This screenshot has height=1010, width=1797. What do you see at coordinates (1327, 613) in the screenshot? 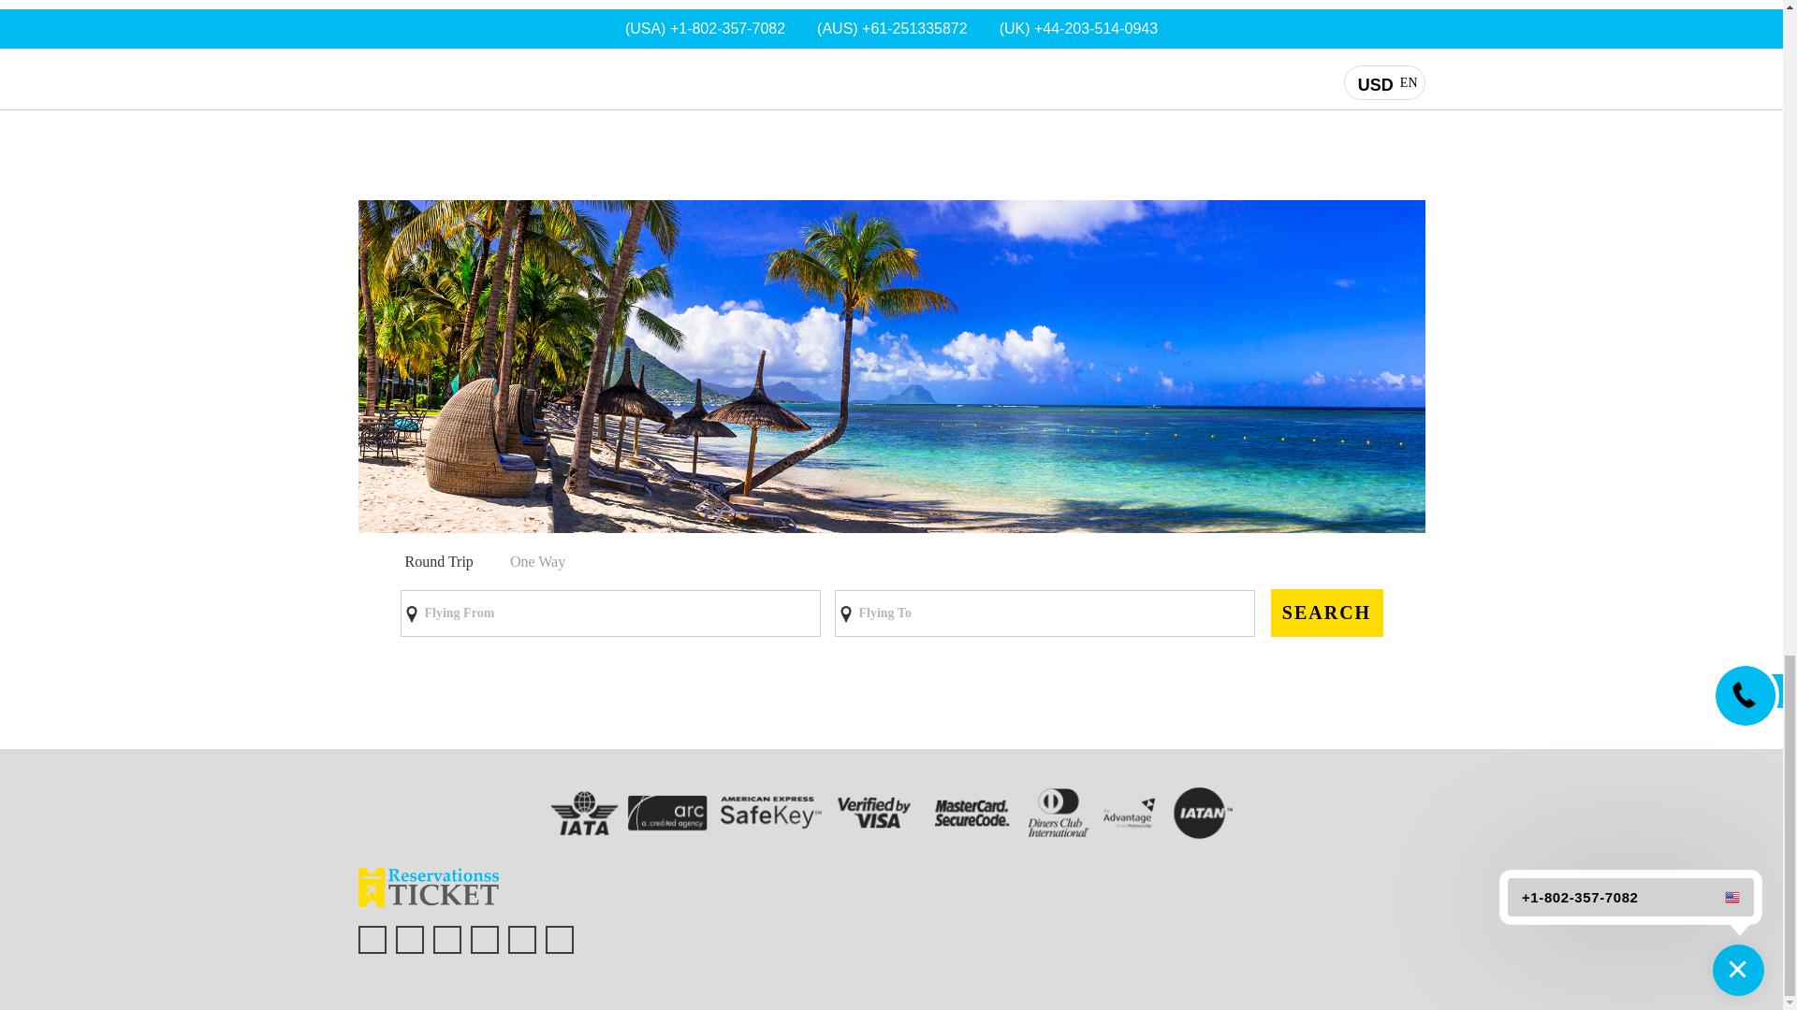
I see `SEARCH` at bounding box center [1327, 613].